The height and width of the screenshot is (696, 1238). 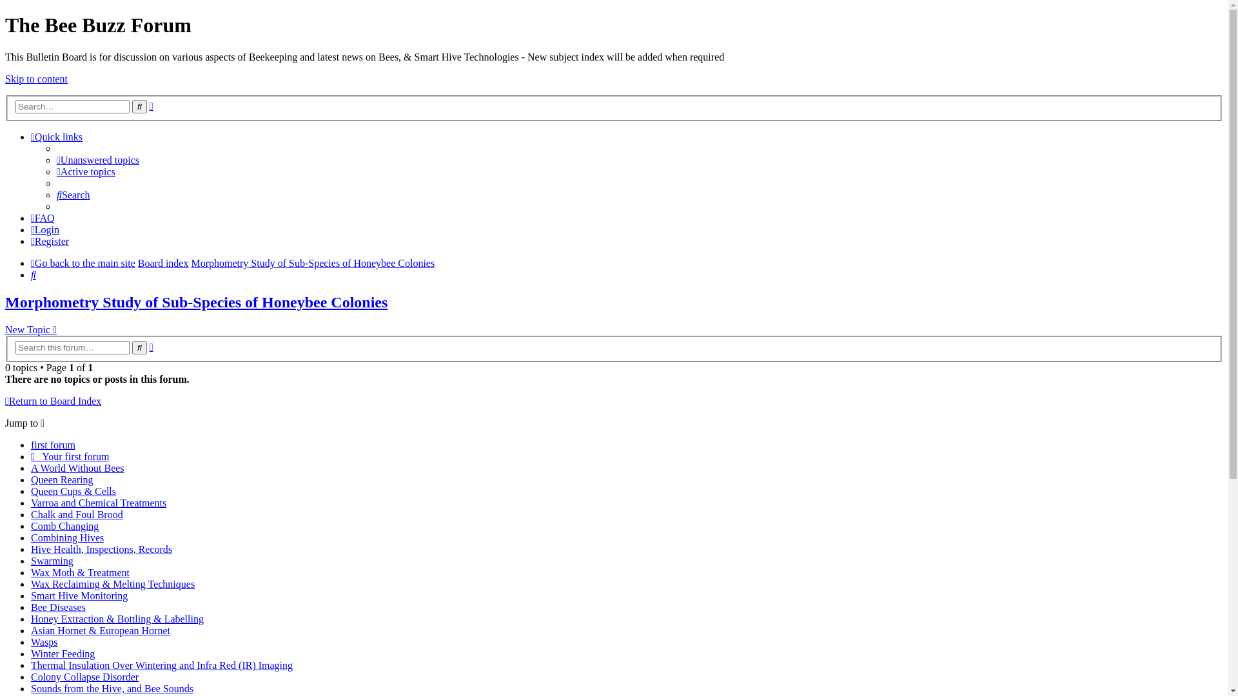 I want to click on Search, so click(x=139, y=348).